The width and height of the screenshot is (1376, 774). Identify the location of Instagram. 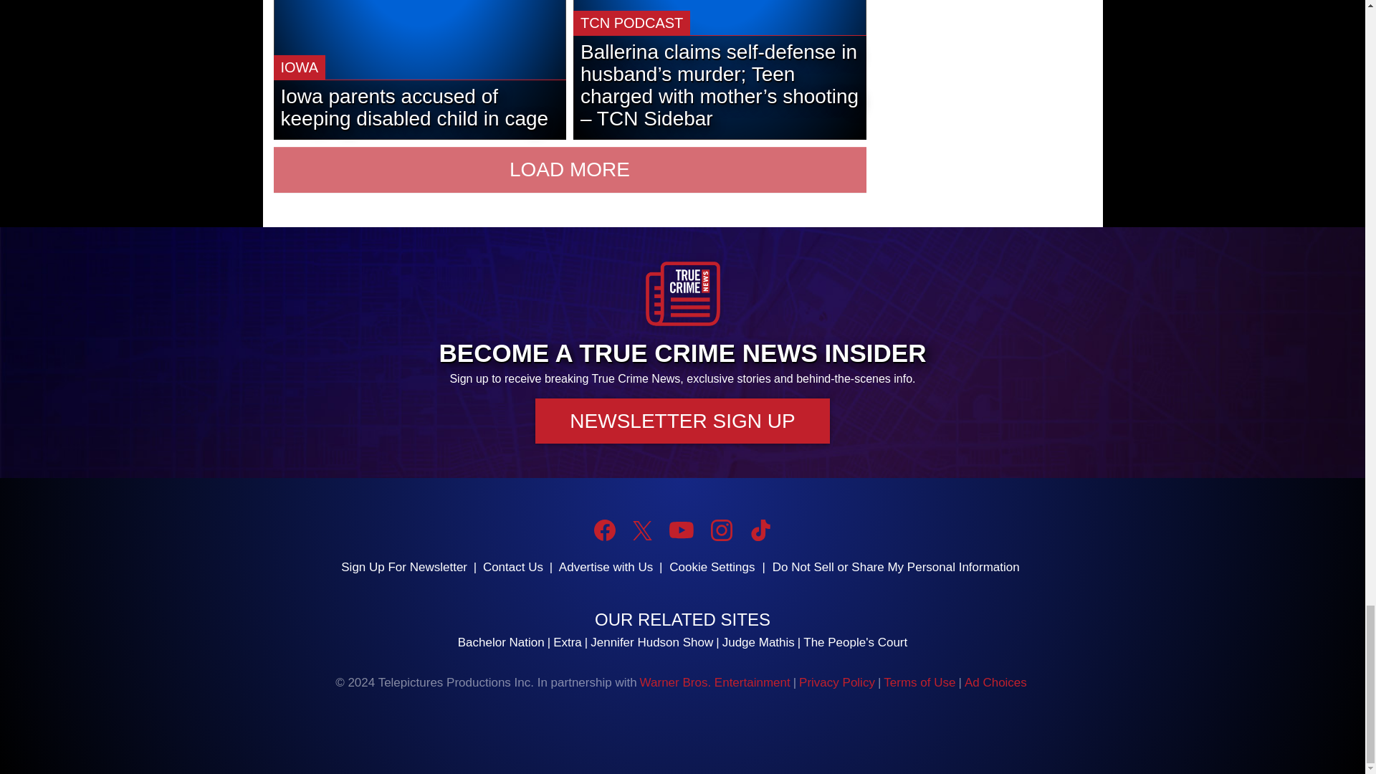
(721, 530).